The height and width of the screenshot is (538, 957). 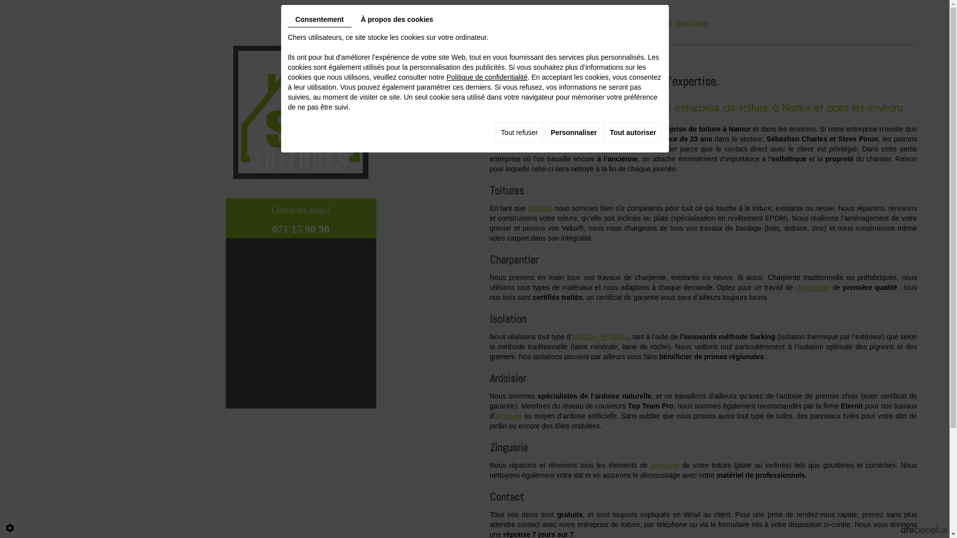 I want to click on toiturier, so click(x=539, y=208).